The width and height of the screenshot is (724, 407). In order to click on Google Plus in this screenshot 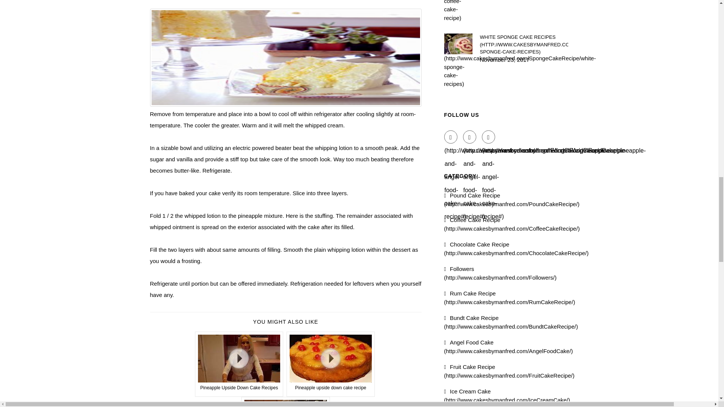, I will do `click(489, 137)`.